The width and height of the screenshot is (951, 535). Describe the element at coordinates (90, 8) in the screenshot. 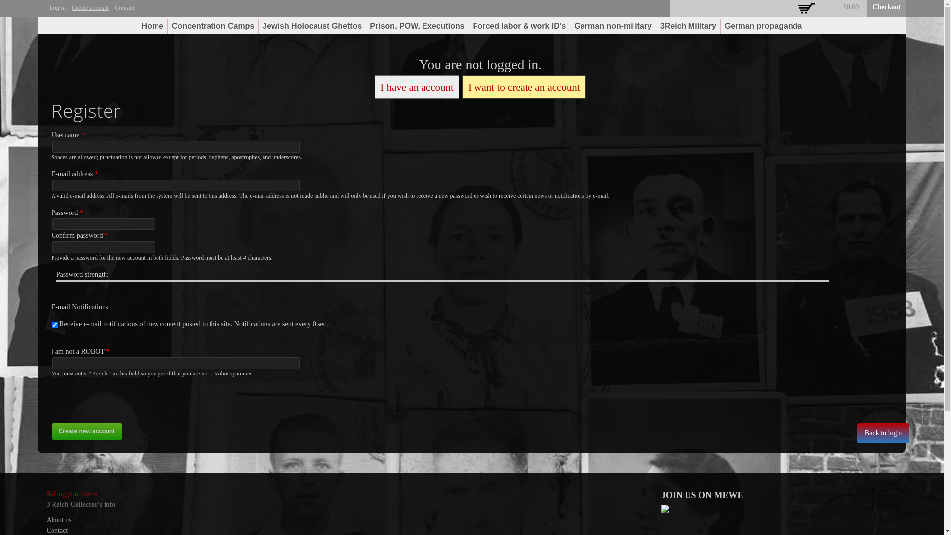

I see `Create account` at that location.